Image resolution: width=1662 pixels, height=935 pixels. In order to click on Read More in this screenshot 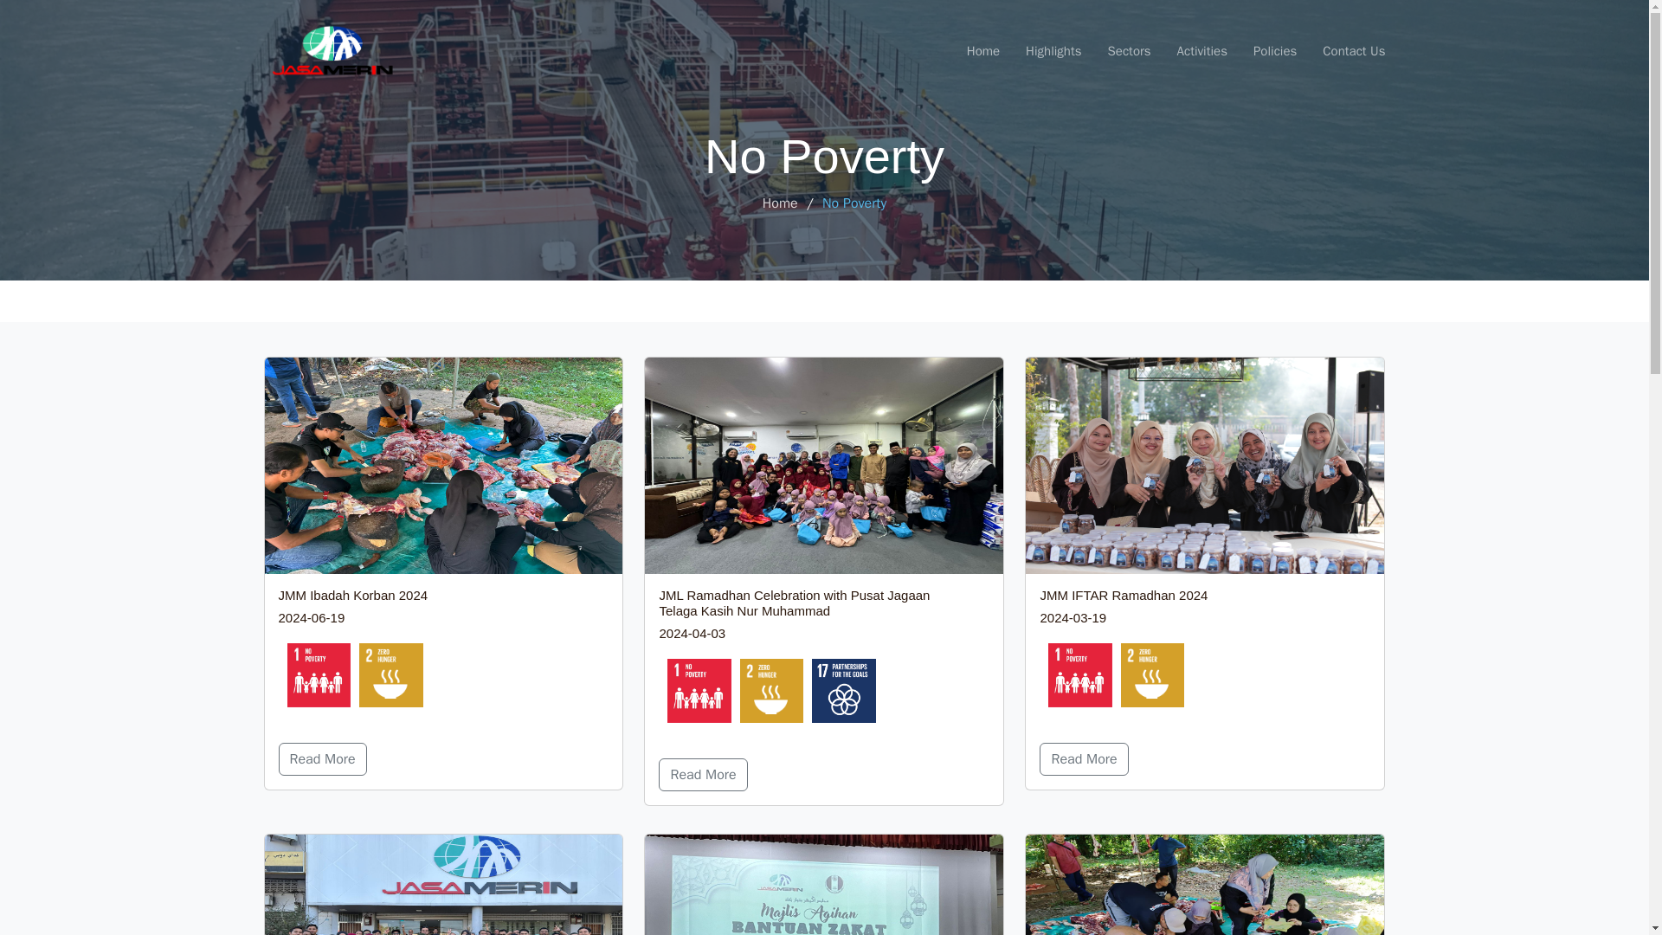, I will do `click(1084, 758)`.